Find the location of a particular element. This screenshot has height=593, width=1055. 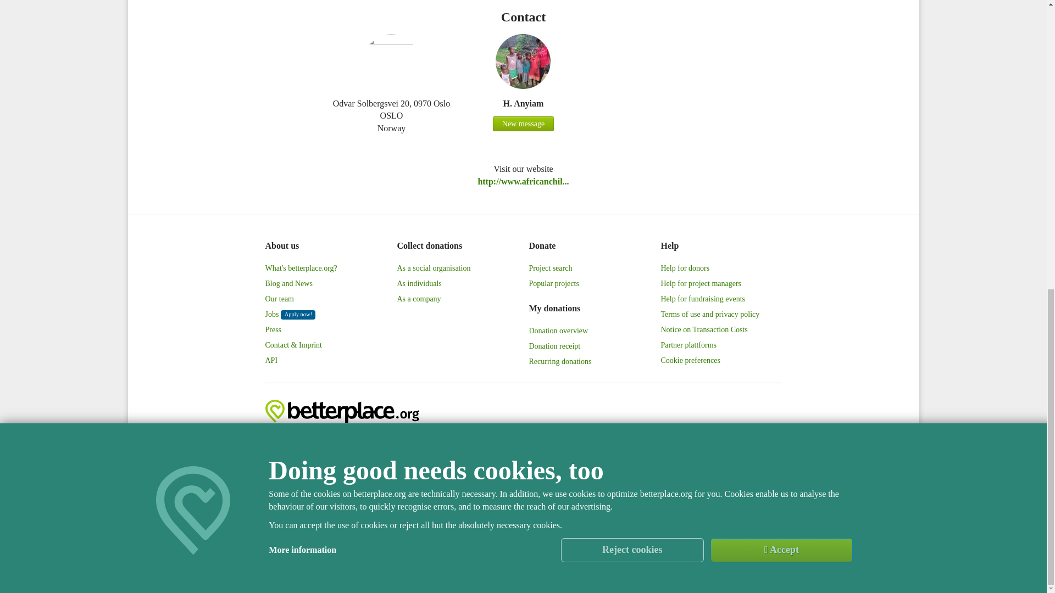

Terms of use and privacy policy is located at coordinates (710, 315).